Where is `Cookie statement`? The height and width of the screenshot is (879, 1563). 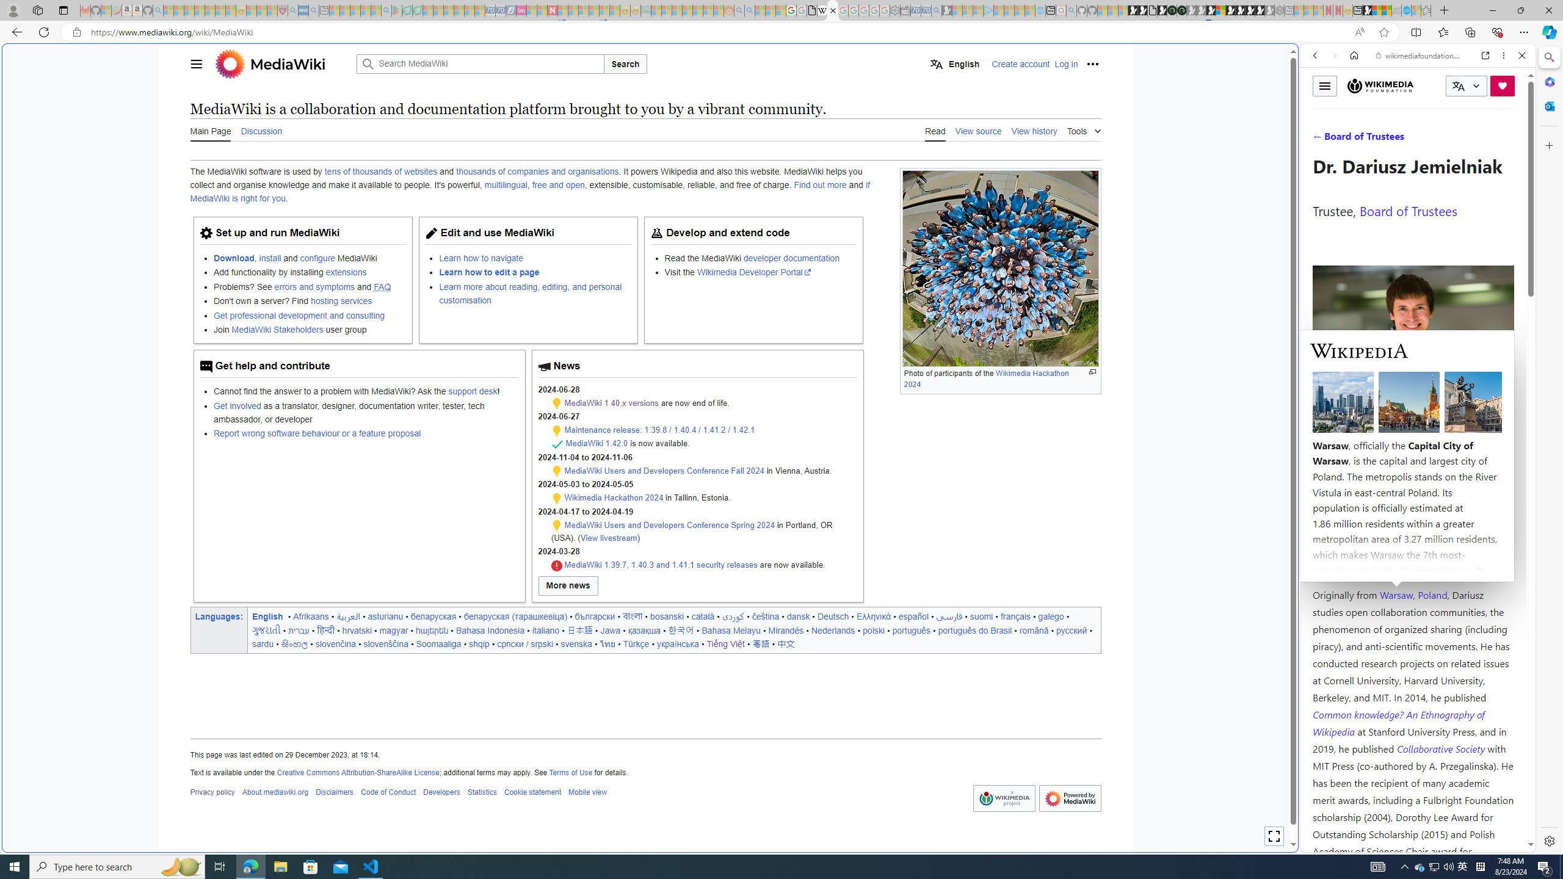
Cookie statement is located at coordinates (532, 792).